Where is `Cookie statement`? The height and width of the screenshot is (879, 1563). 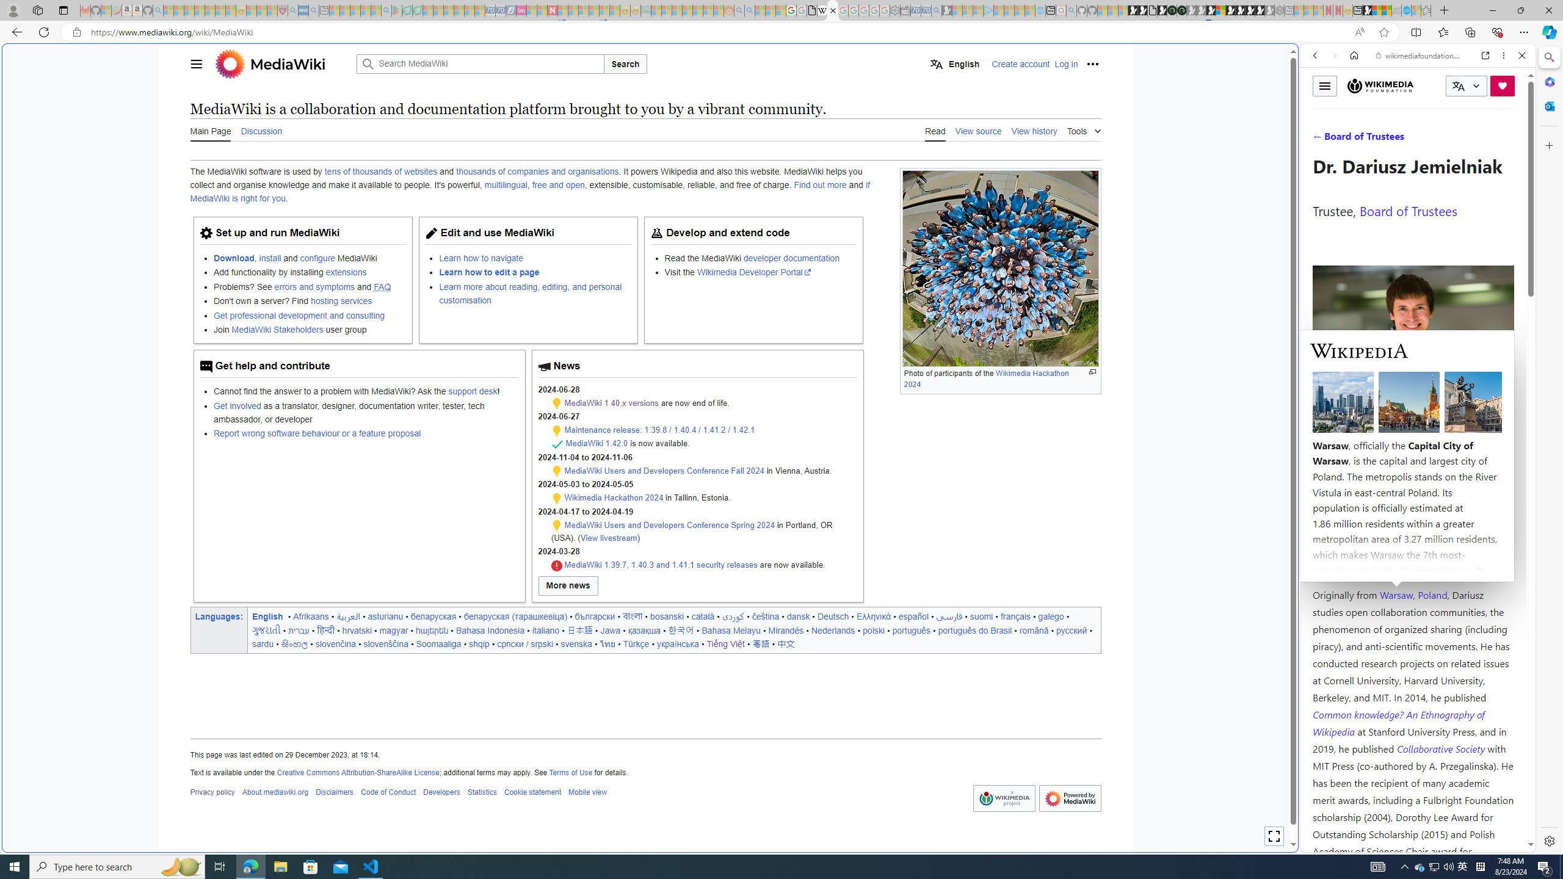
Cookie statement is located at coordinates (532, 792).